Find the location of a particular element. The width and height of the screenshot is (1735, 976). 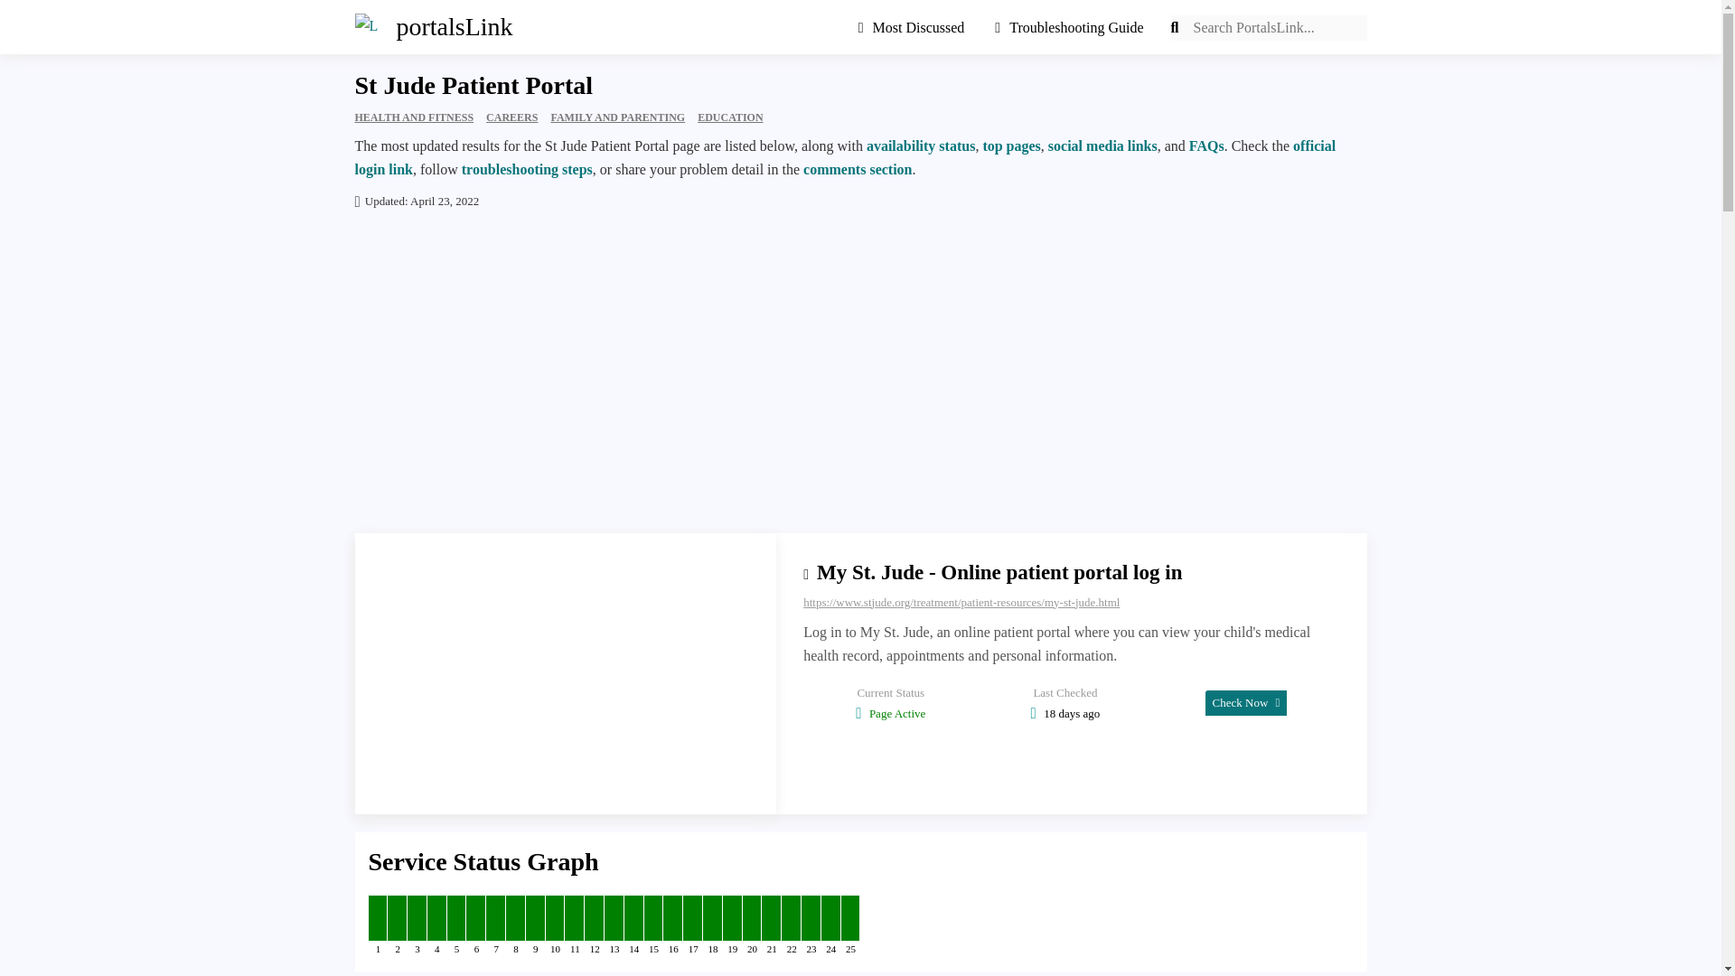

troubleshooting steps is located at coordinates (527, 169).